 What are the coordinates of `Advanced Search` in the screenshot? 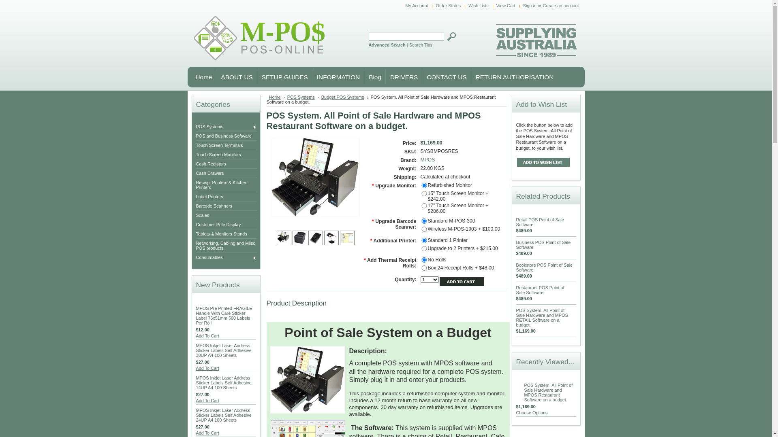 It's located at (387, 45).